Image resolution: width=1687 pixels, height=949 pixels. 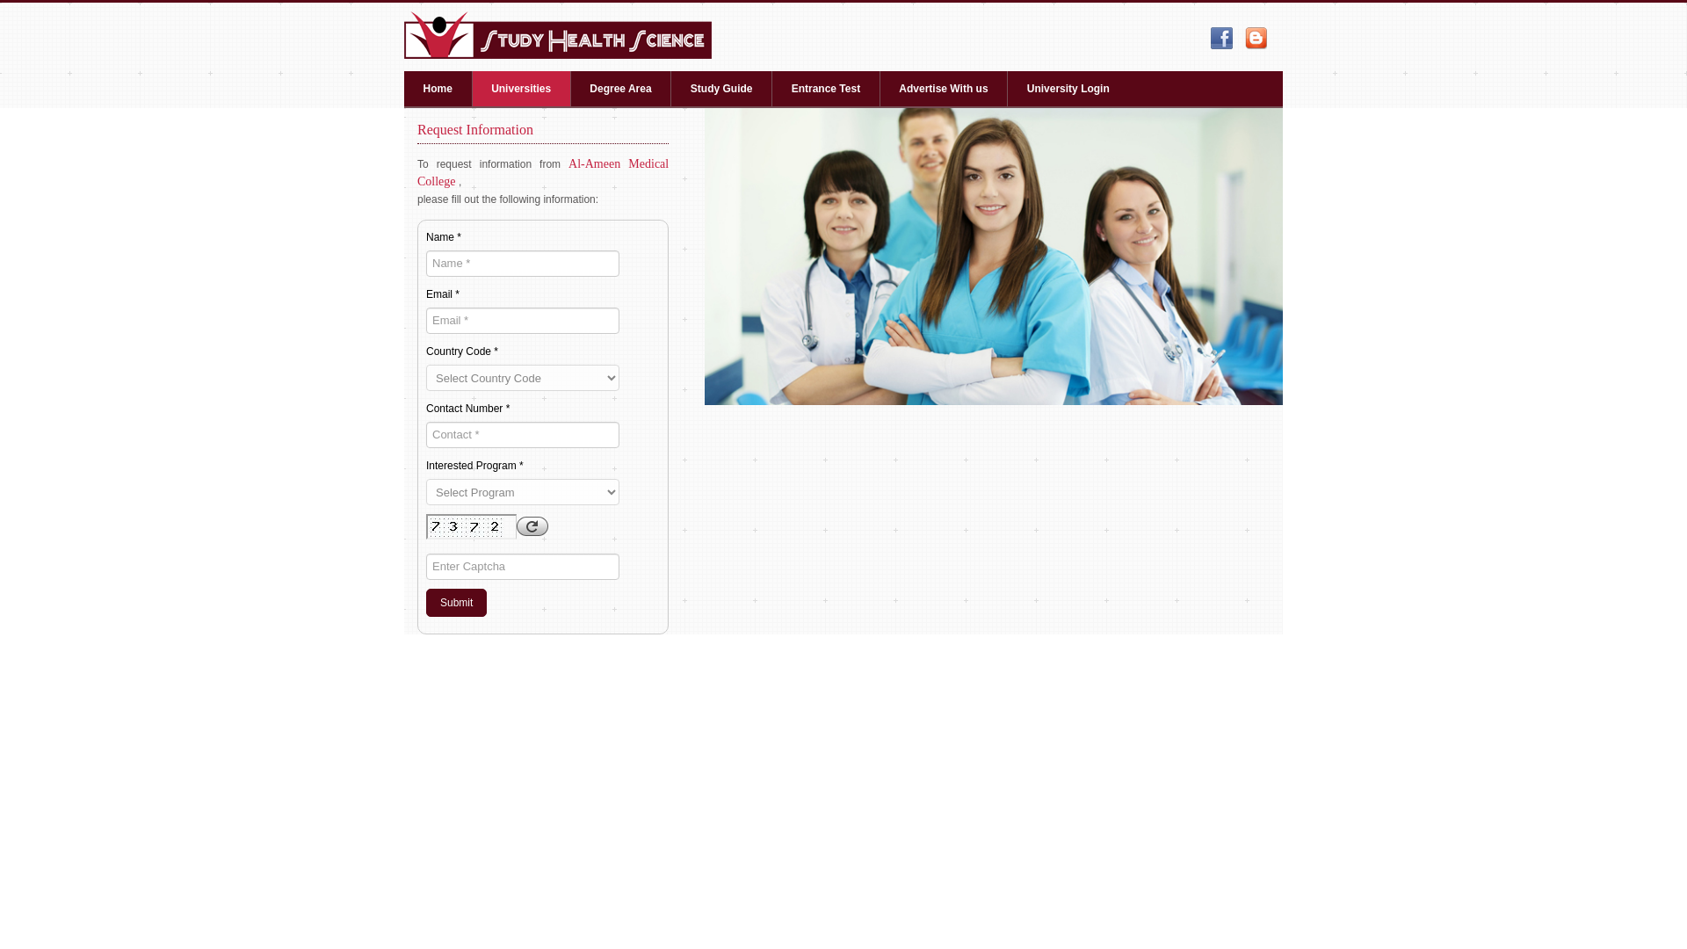 I want to click on Submit, so click(x=457, y=603).